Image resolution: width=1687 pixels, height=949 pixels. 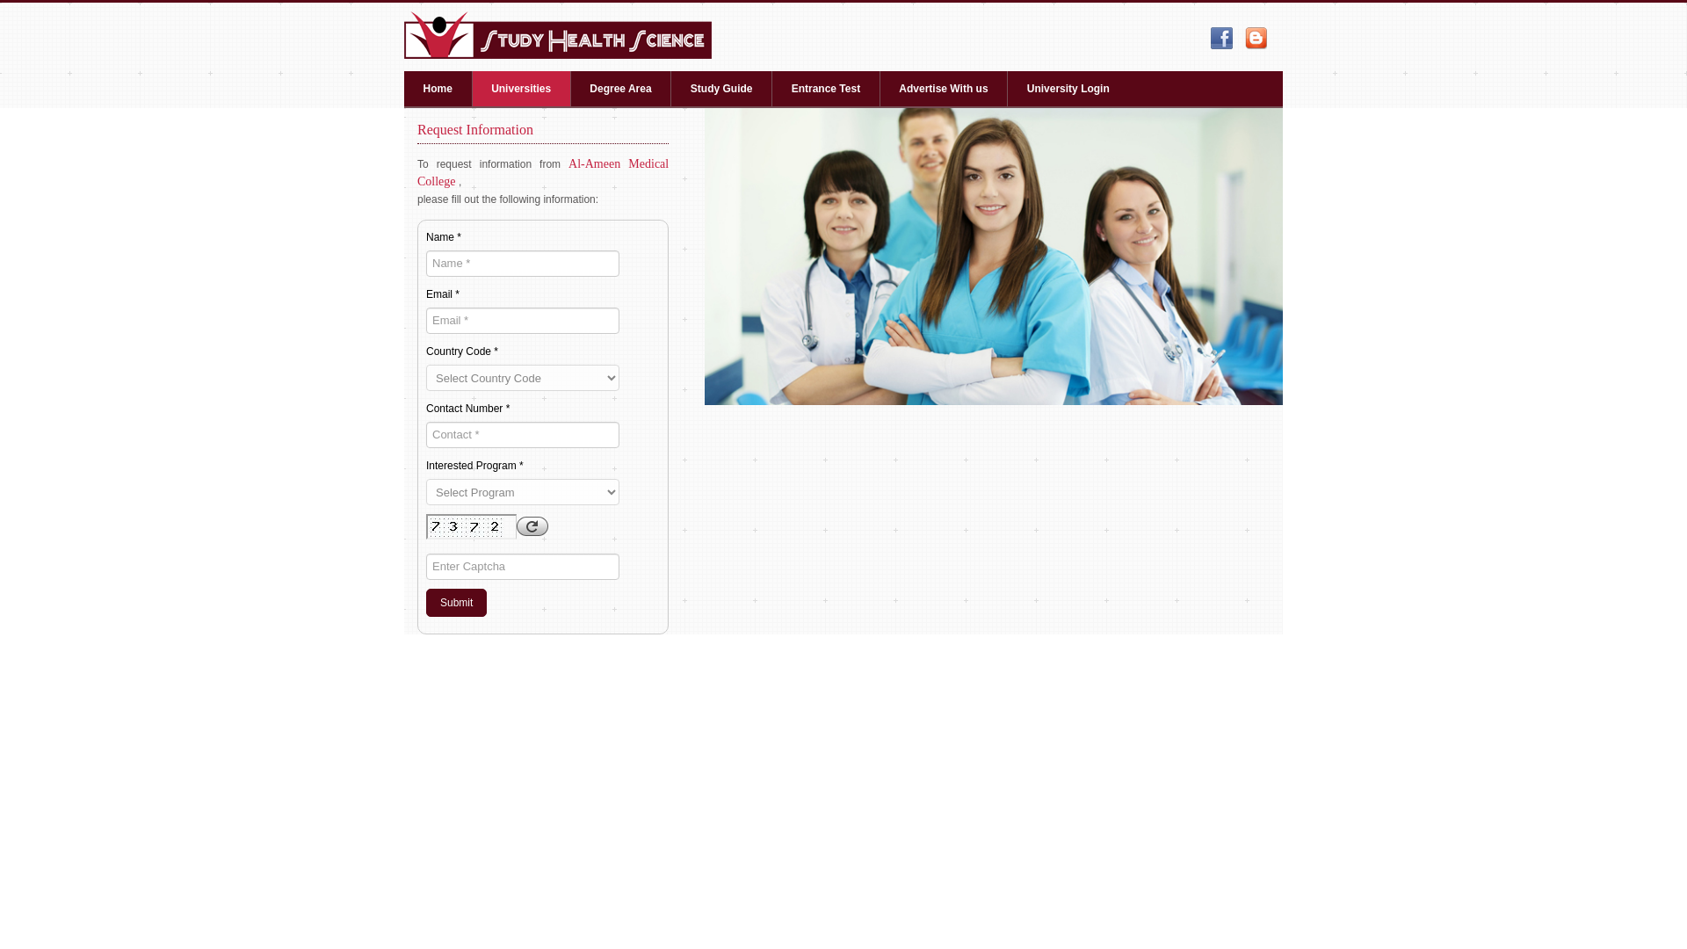 I want to click on Submit, so click(x=457, y=603).